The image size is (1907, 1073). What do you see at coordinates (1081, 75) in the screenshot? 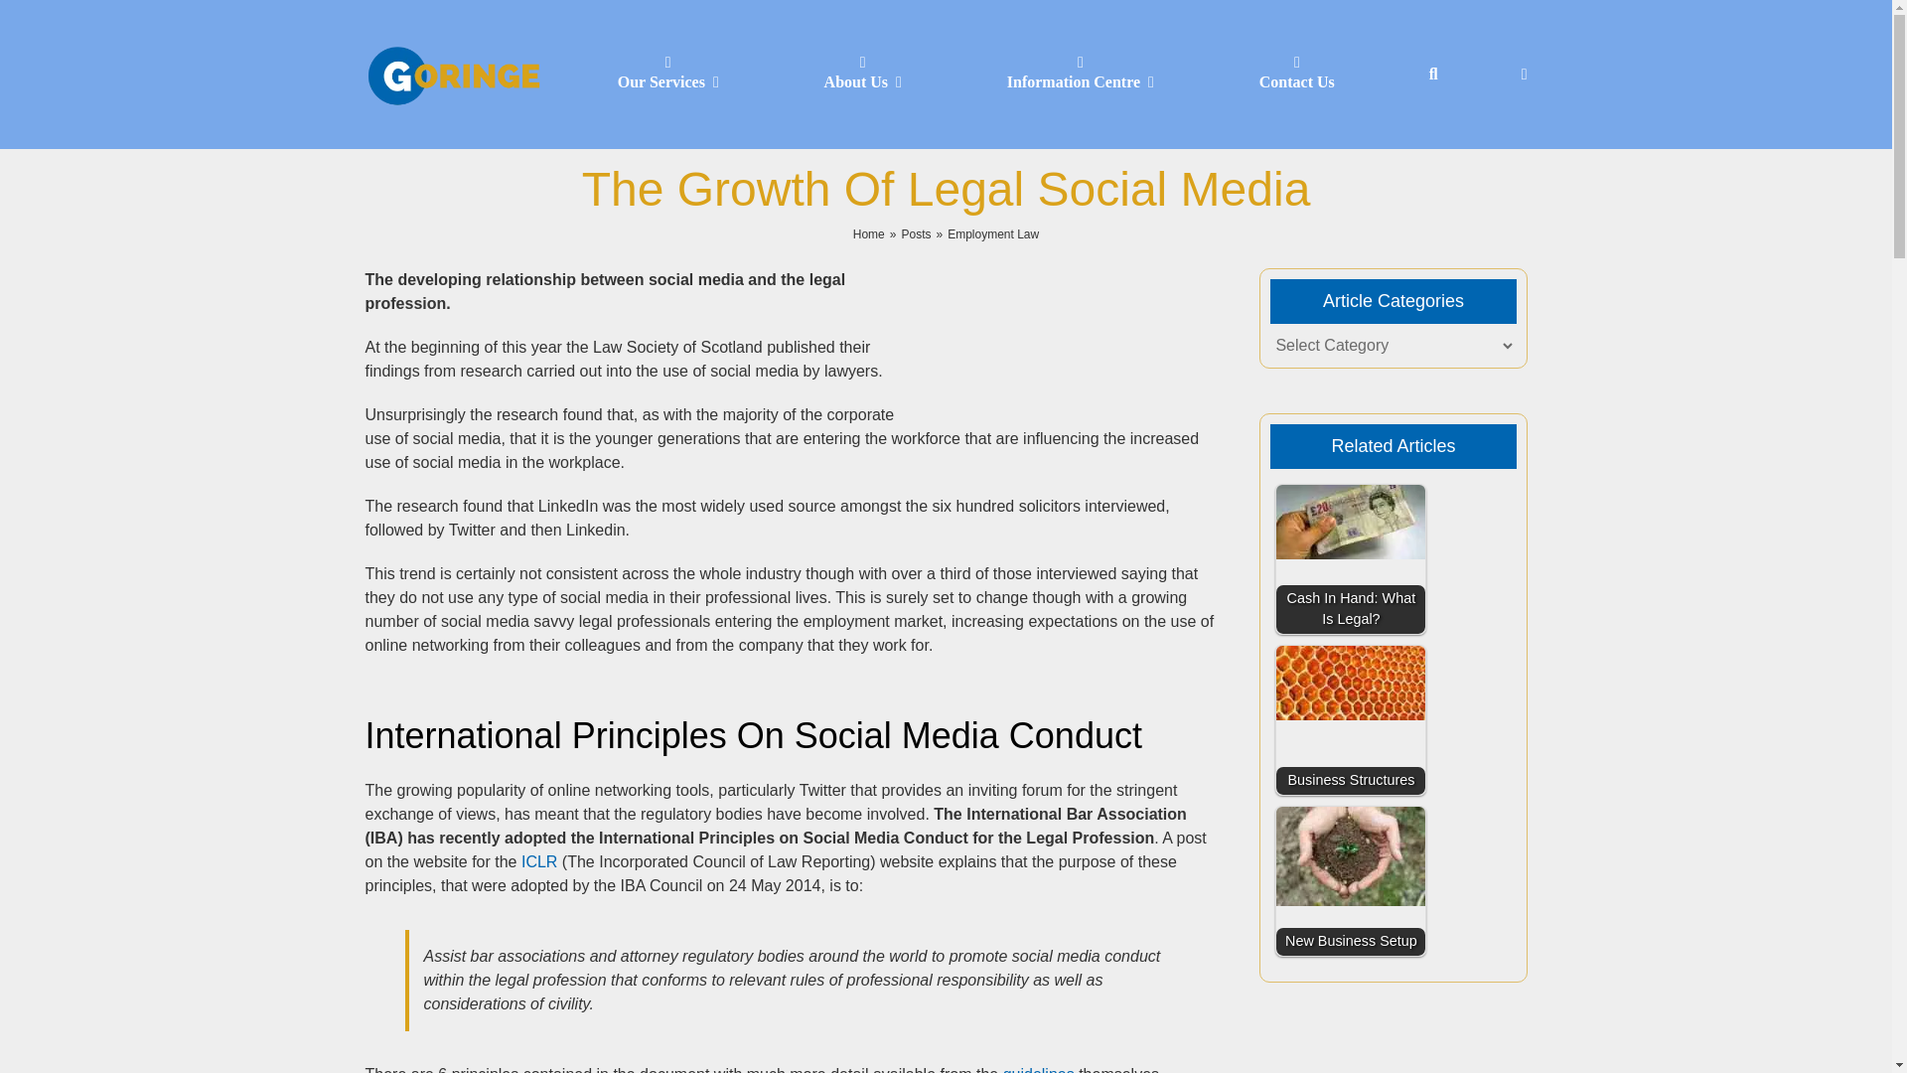
I see `Information Centre` at bounding box center [1081, 75].